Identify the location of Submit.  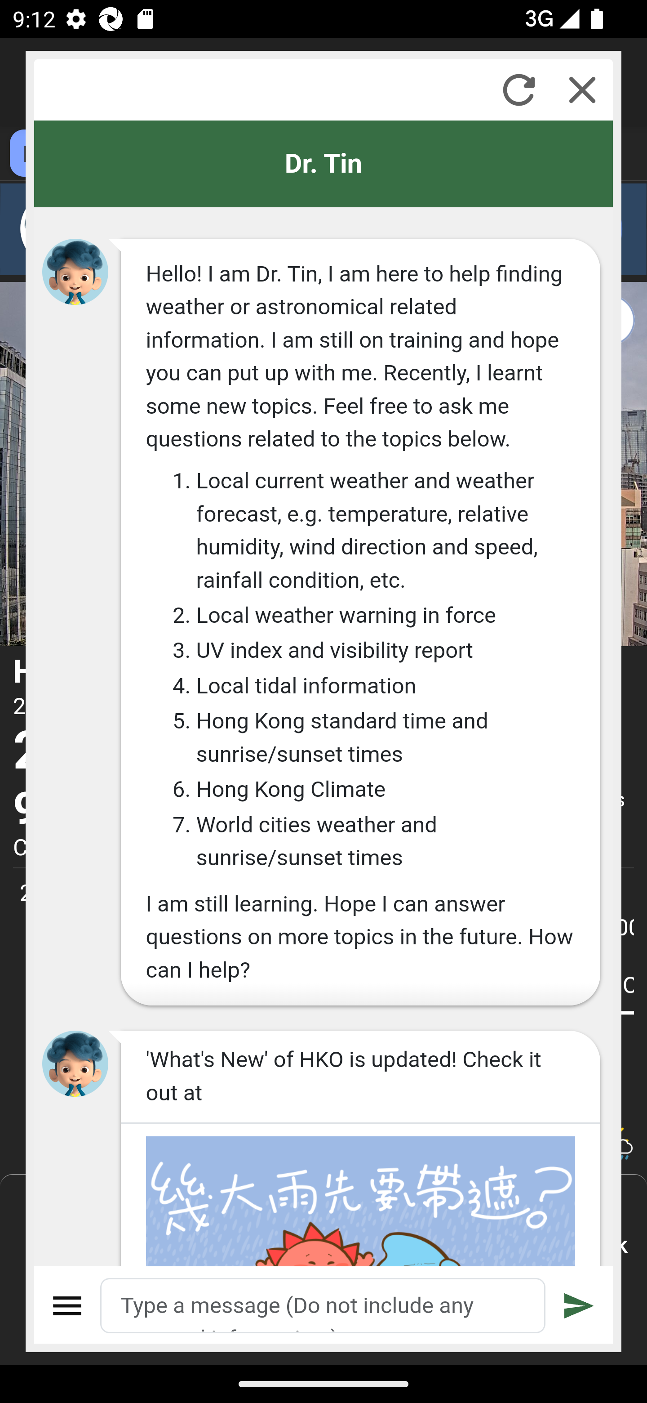
(579, 1305).